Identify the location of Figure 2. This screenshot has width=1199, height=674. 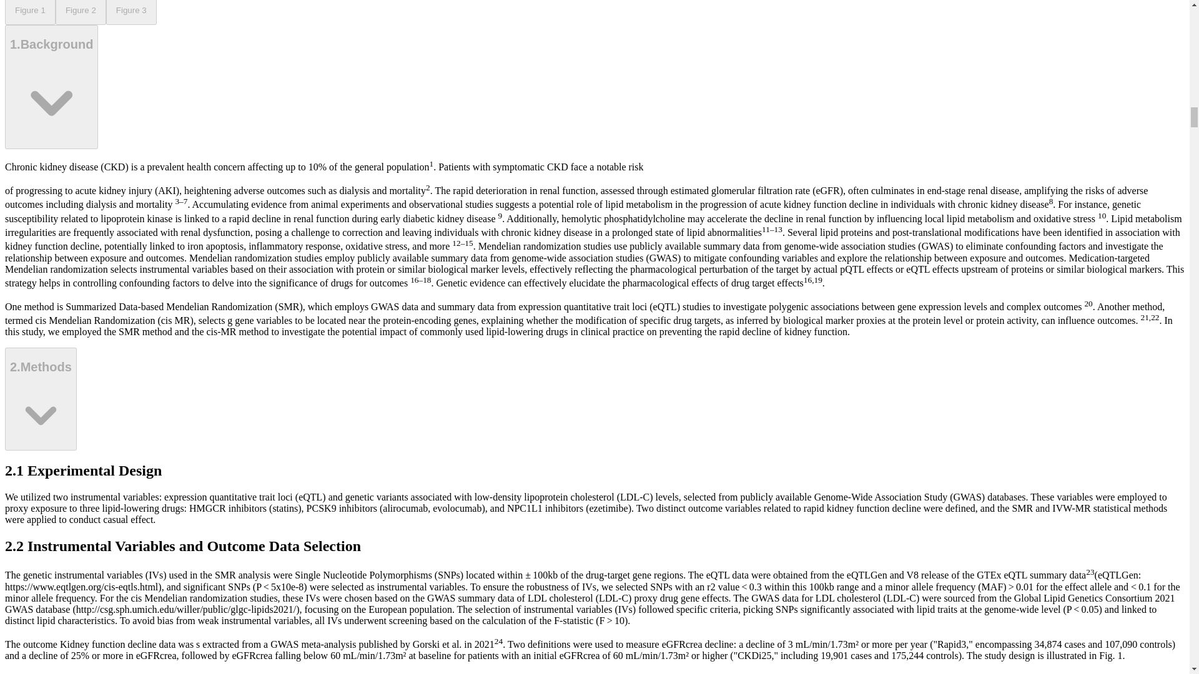
(81, 12).